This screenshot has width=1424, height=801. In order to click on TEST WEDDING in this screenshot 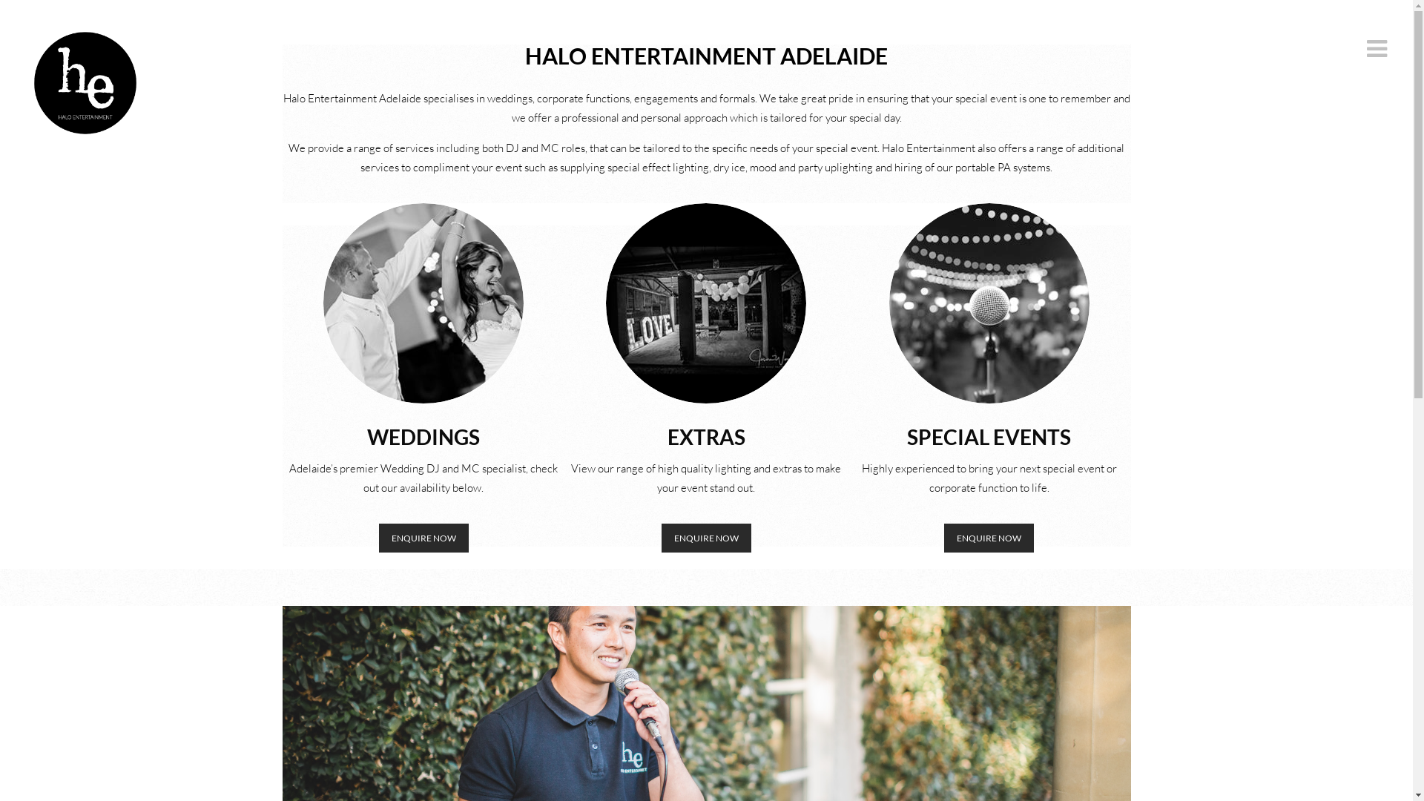, I will do `click(423, 303)`.